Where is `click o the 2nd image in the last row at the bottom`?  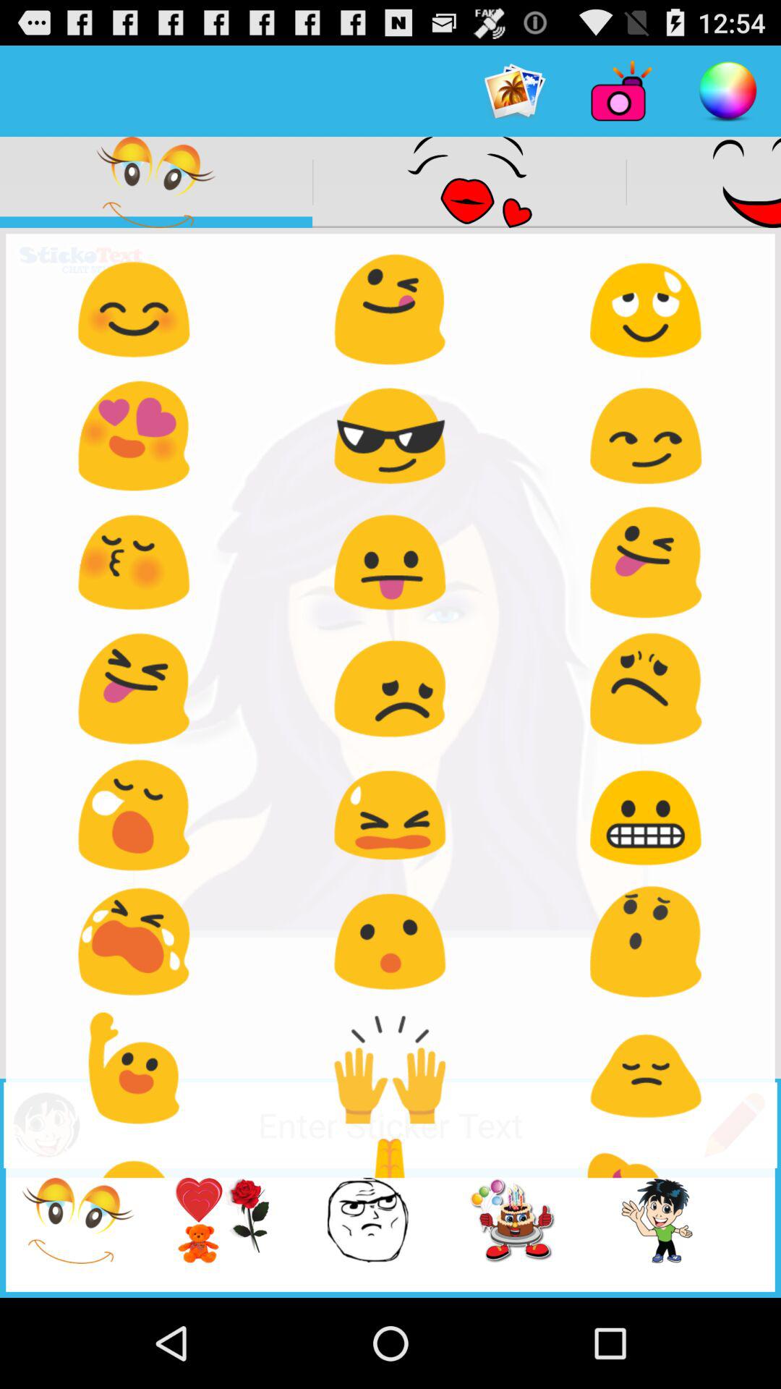 click o the 2nd image in the last row at the bottom is located at coordinates (200, 1233).